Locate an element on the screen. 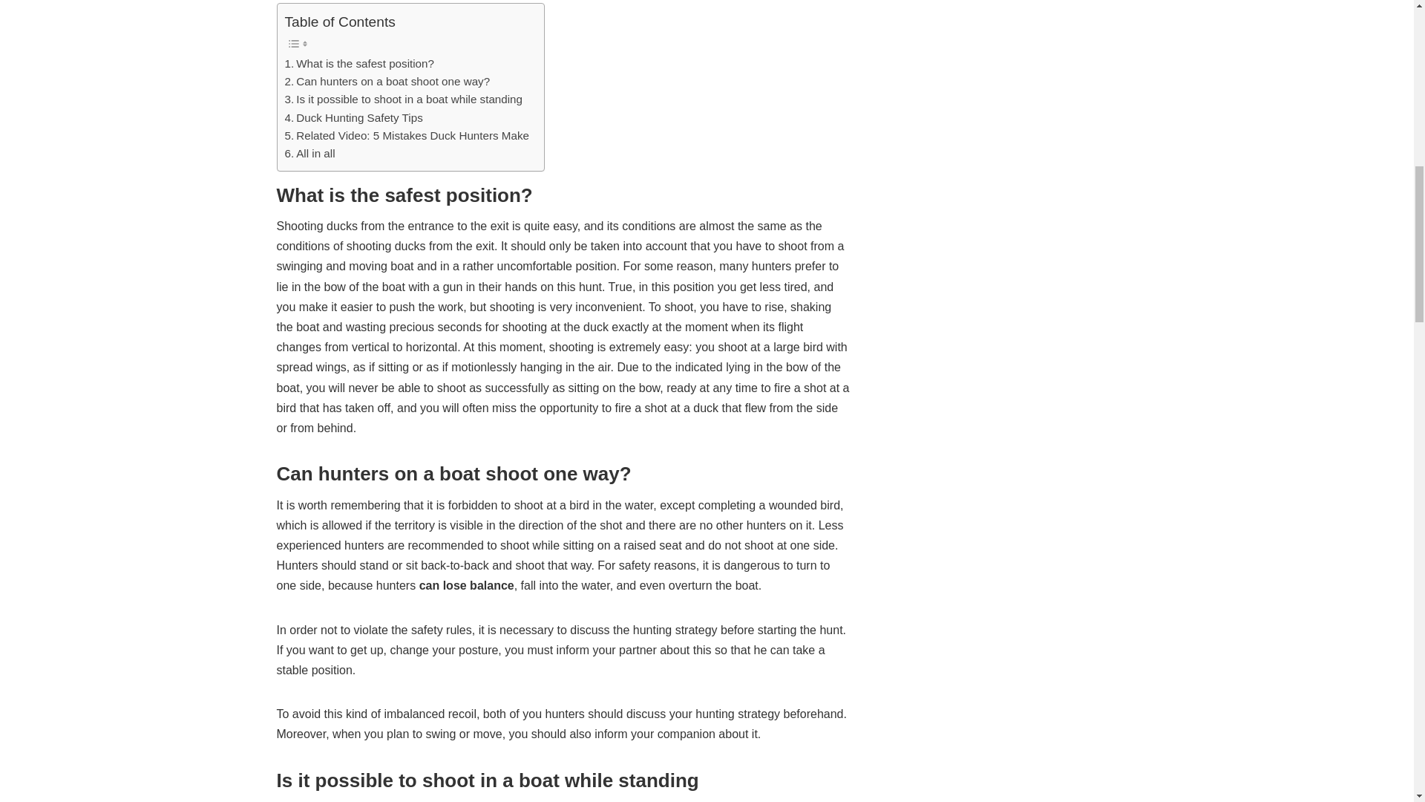 This screenshot has width=1425, height=802. All in all is located at coordinates (310, 154).